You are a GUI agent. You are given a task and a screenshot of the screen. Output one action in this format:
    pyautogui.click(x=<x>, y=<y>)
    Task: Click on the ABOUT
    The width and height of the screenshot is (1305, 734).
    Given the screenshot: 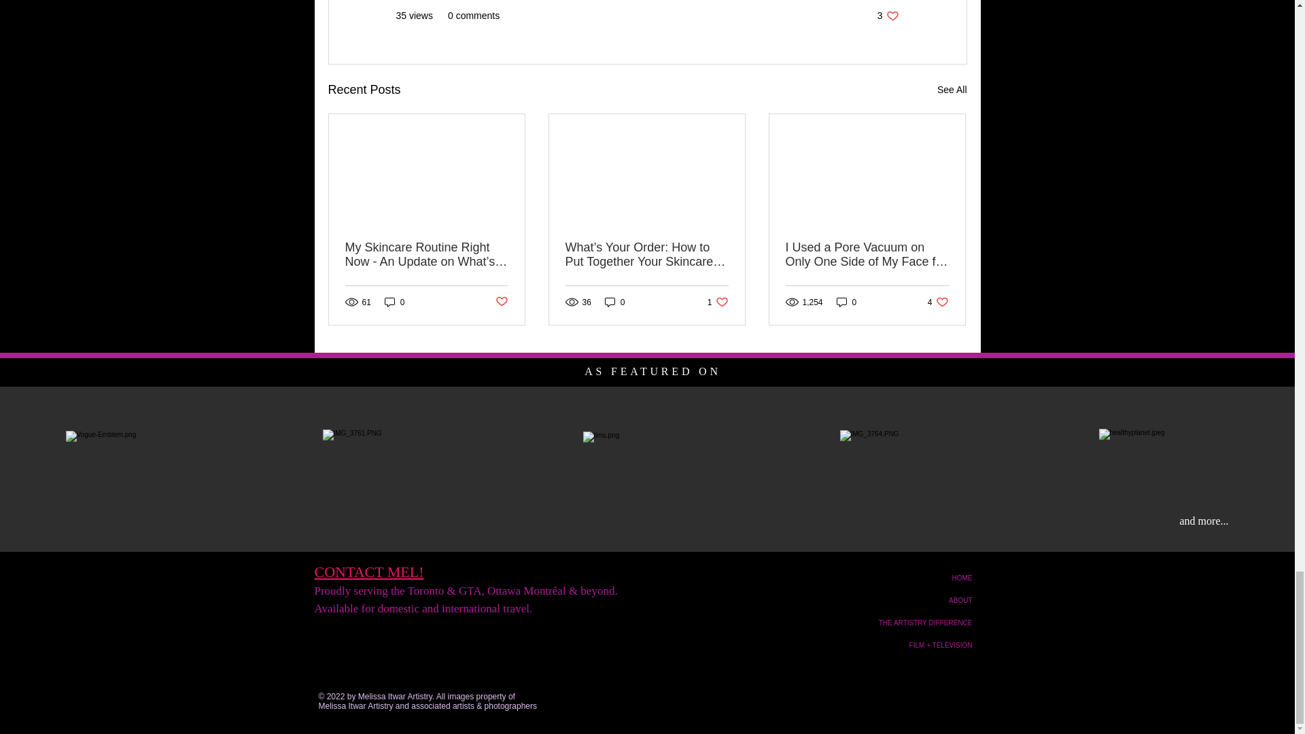 What is the action you would take?
    pyautogui.click(x=938, y=302)
    